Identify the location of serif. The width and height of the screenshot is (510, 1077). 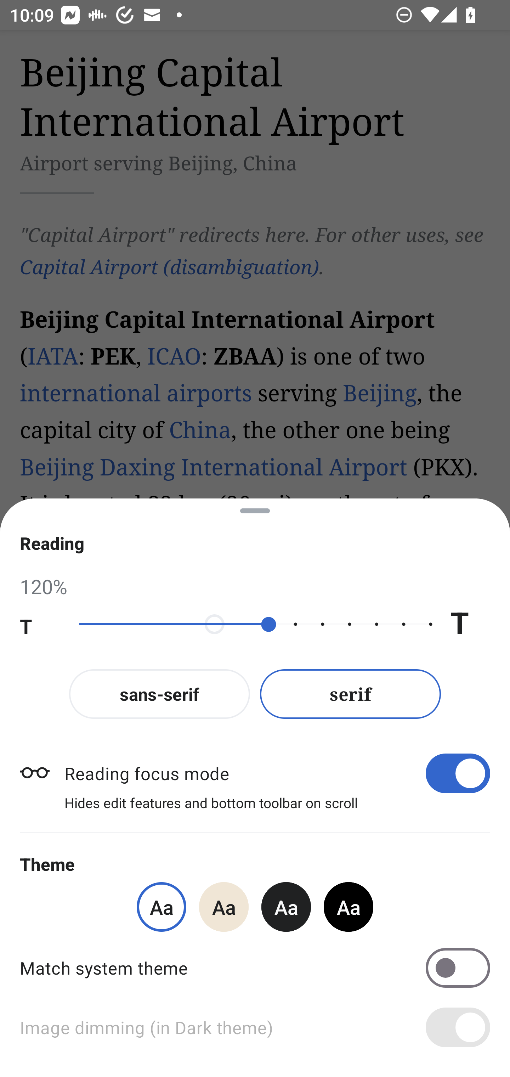
(351, 694).